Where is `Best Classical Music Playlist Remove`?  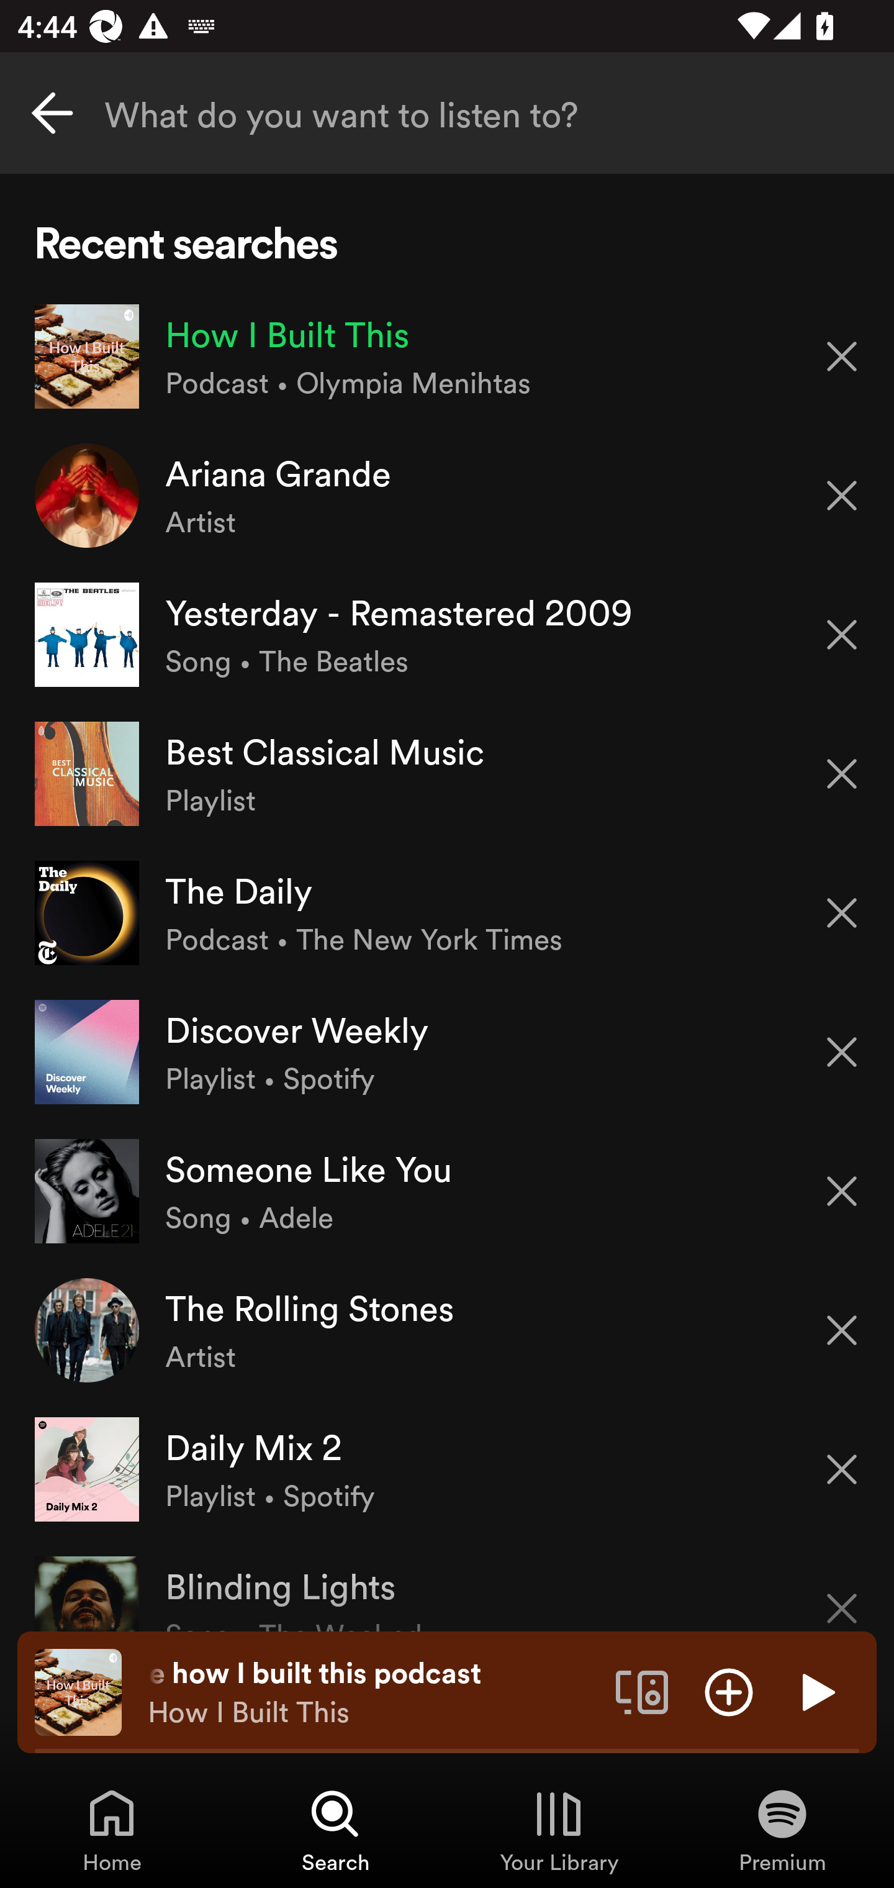 Best Classical Music Playlist Remove is located at coordinates (447, 774).